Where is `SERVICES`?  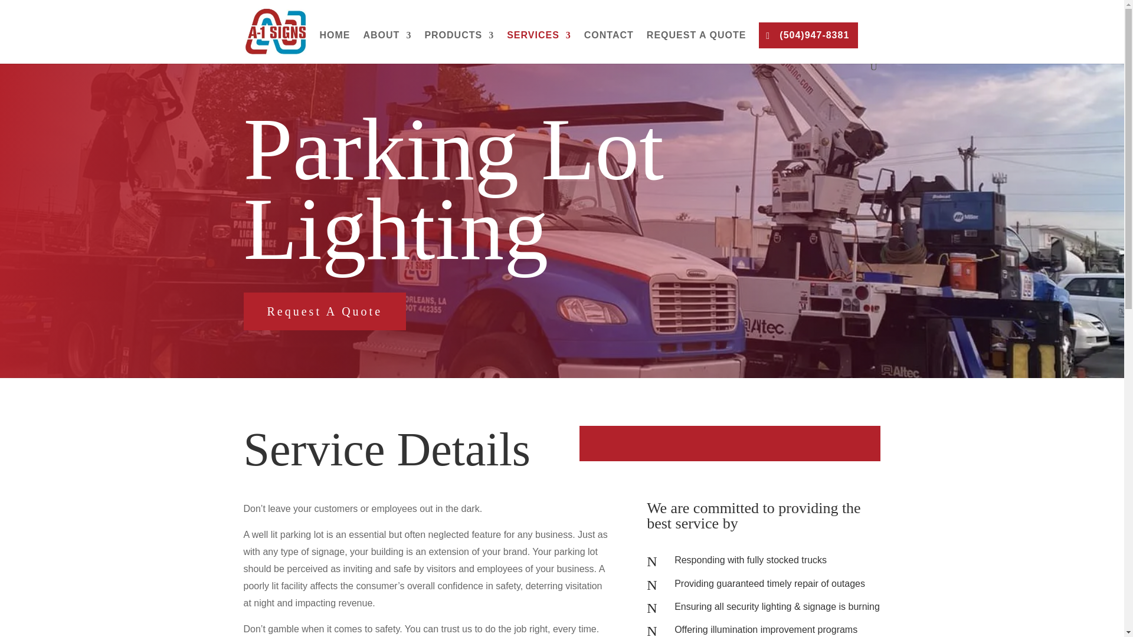
SERVICES is located at coordinates (538, 46).